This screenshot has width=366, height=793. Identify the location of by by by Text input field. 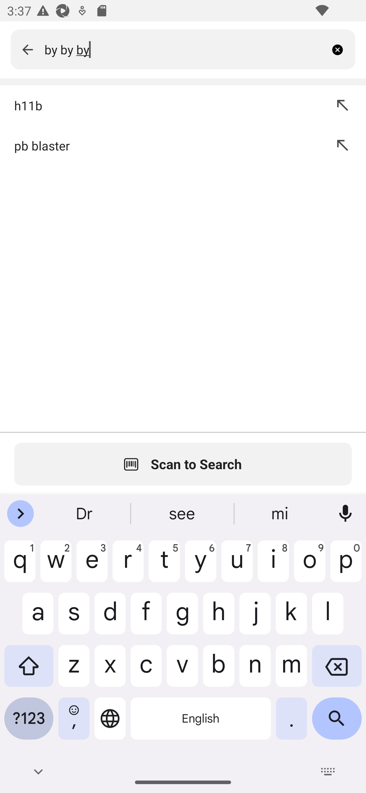
(186, 49).